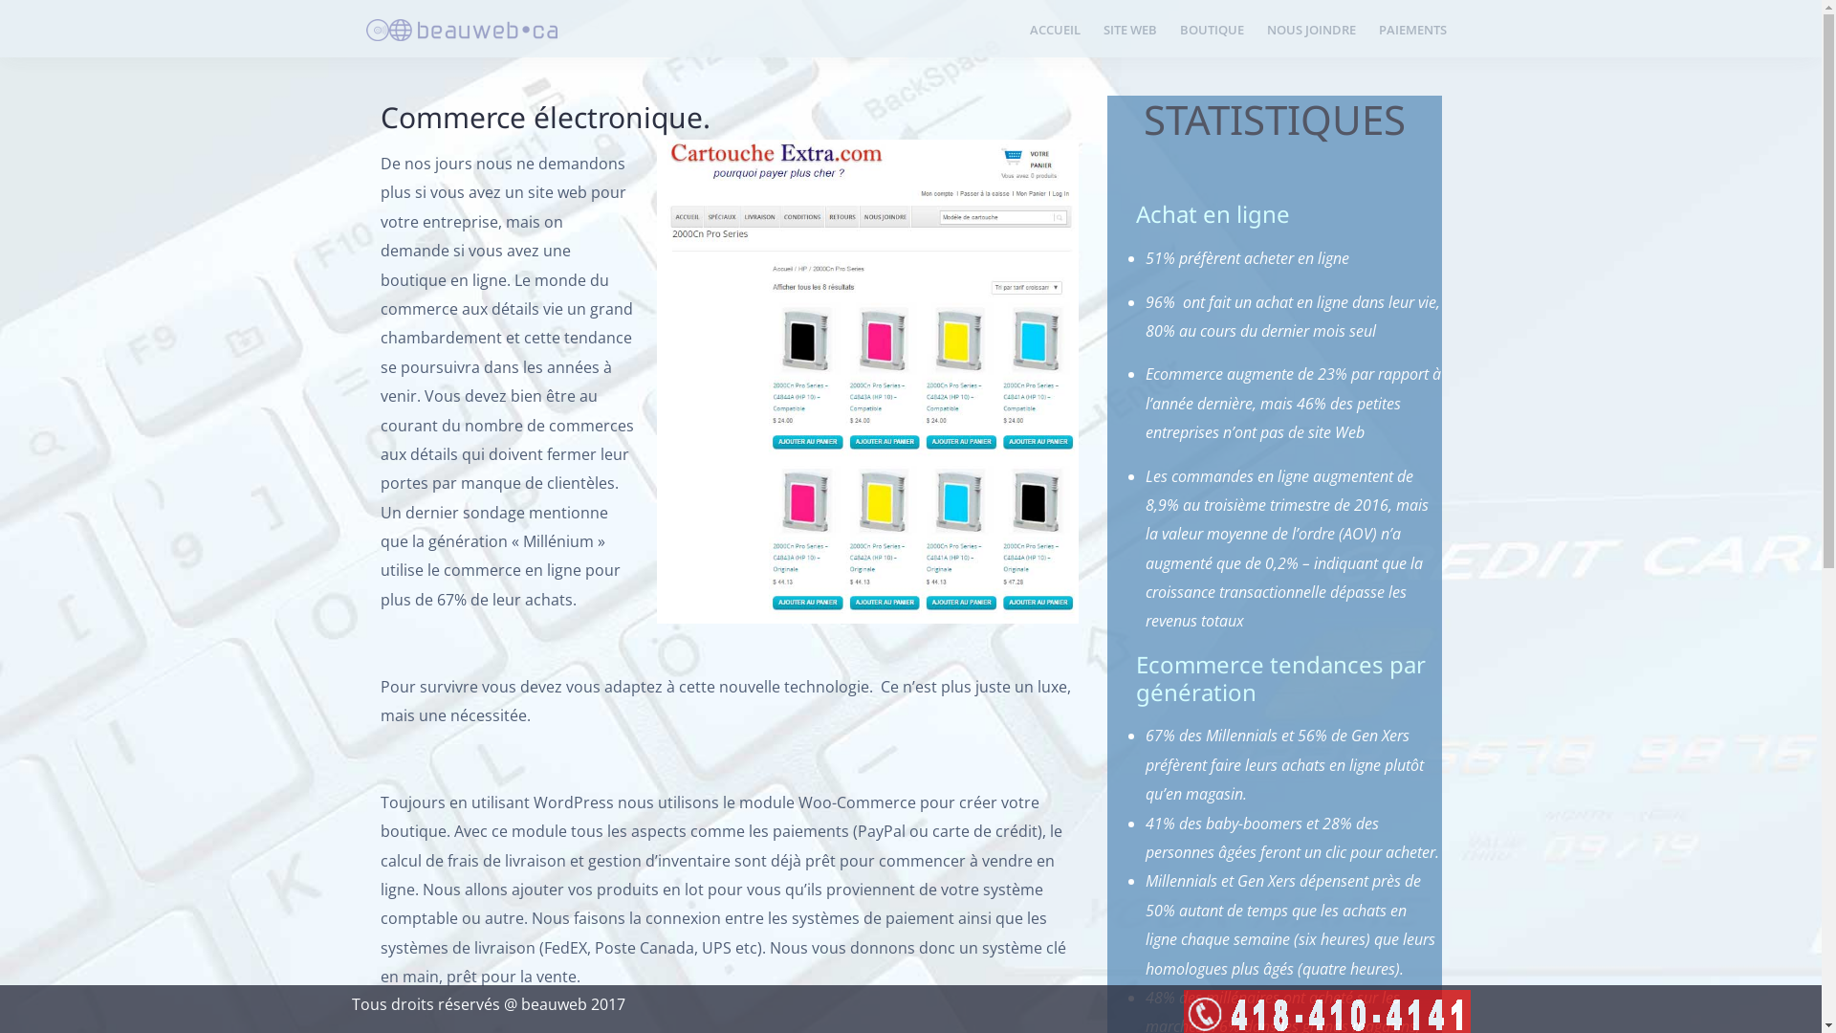  What do you see at coordinates (1413, 31) in the screenshot?
I see `PAIEMENTS` at bounding box center [1413, 31].